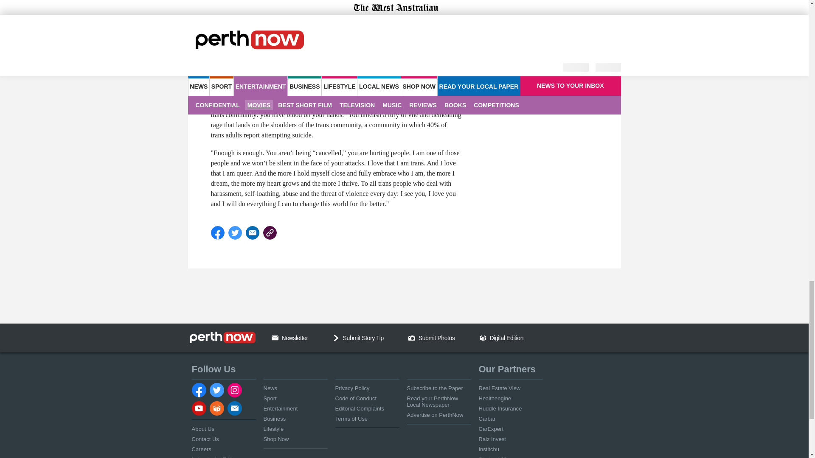 The width and height of the screenshot is (815, 458). I want to click on Camera Icon, so click(411, 338).